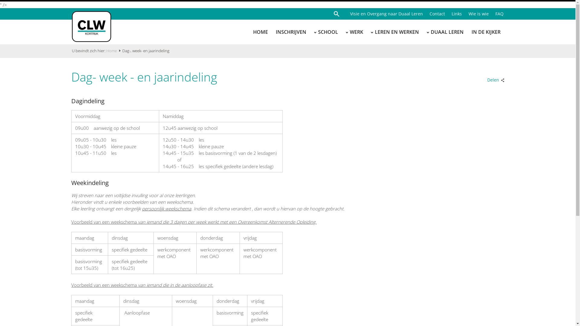  What do you see at coordinates (453, 14) in the screenshot?
I see `Links` at bounding box center [453, 14].